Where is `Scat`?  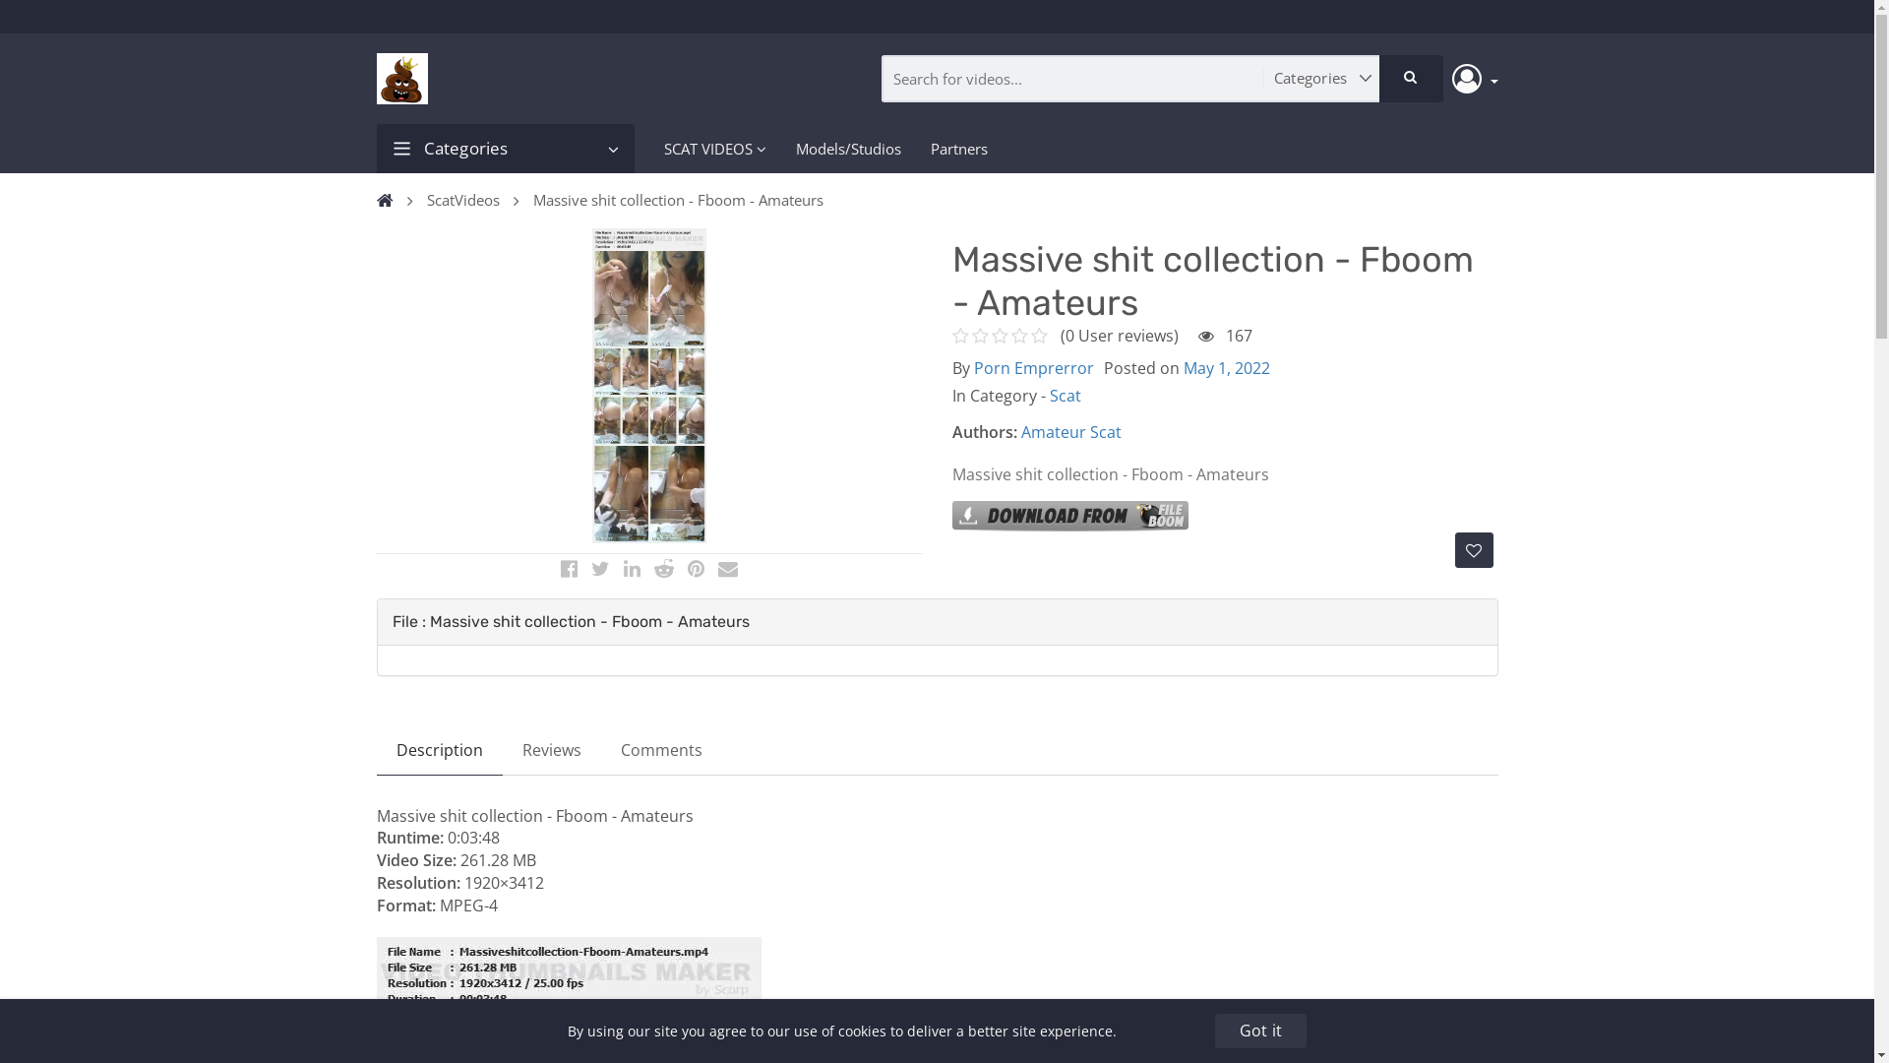 Scat is located at coordinates (1065, 396).